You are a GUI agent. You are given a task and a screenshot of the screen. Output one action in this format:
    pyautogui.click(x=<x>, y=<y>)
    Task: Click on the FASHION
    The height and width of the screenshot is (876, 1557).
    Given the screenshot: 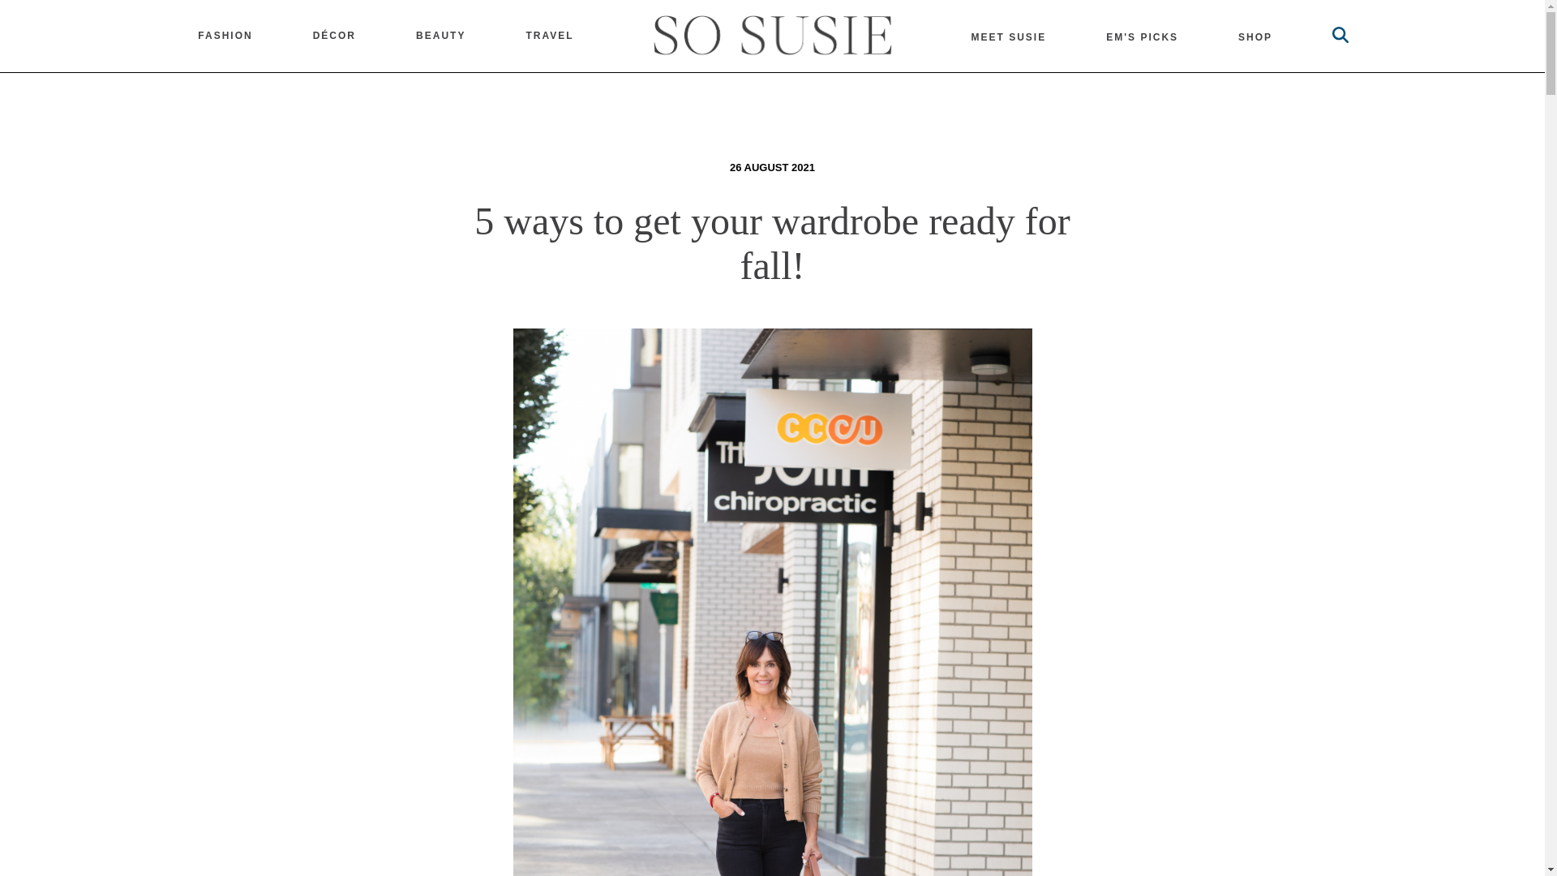 What is the action you would take?
    pyautogui.click(x=225, y=36)
    